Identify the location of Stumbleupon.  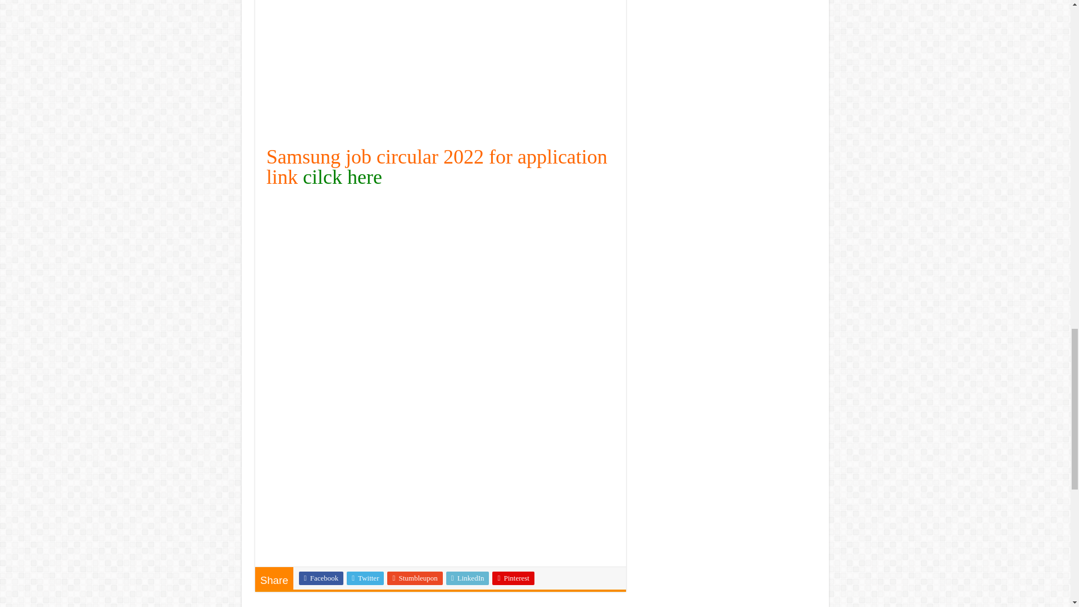
(415, 578).